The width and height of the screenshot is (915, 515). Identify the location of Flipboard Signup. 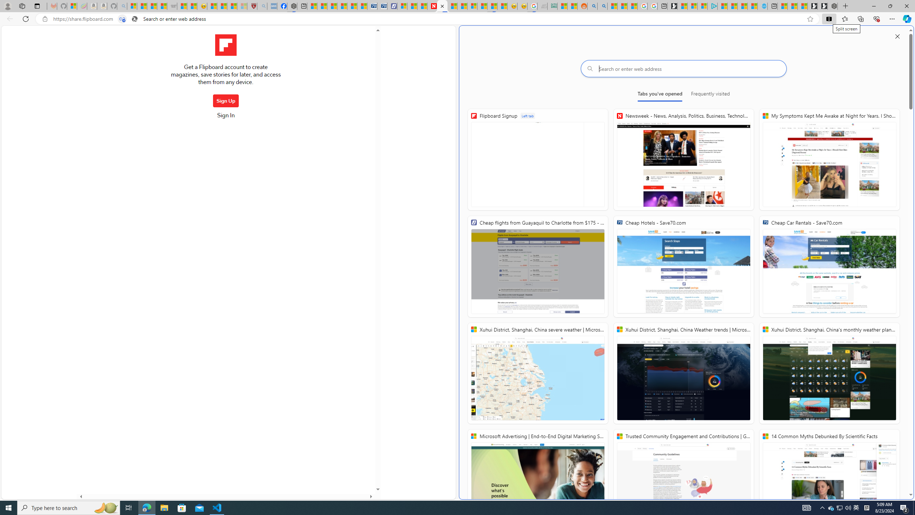
(538, 160).